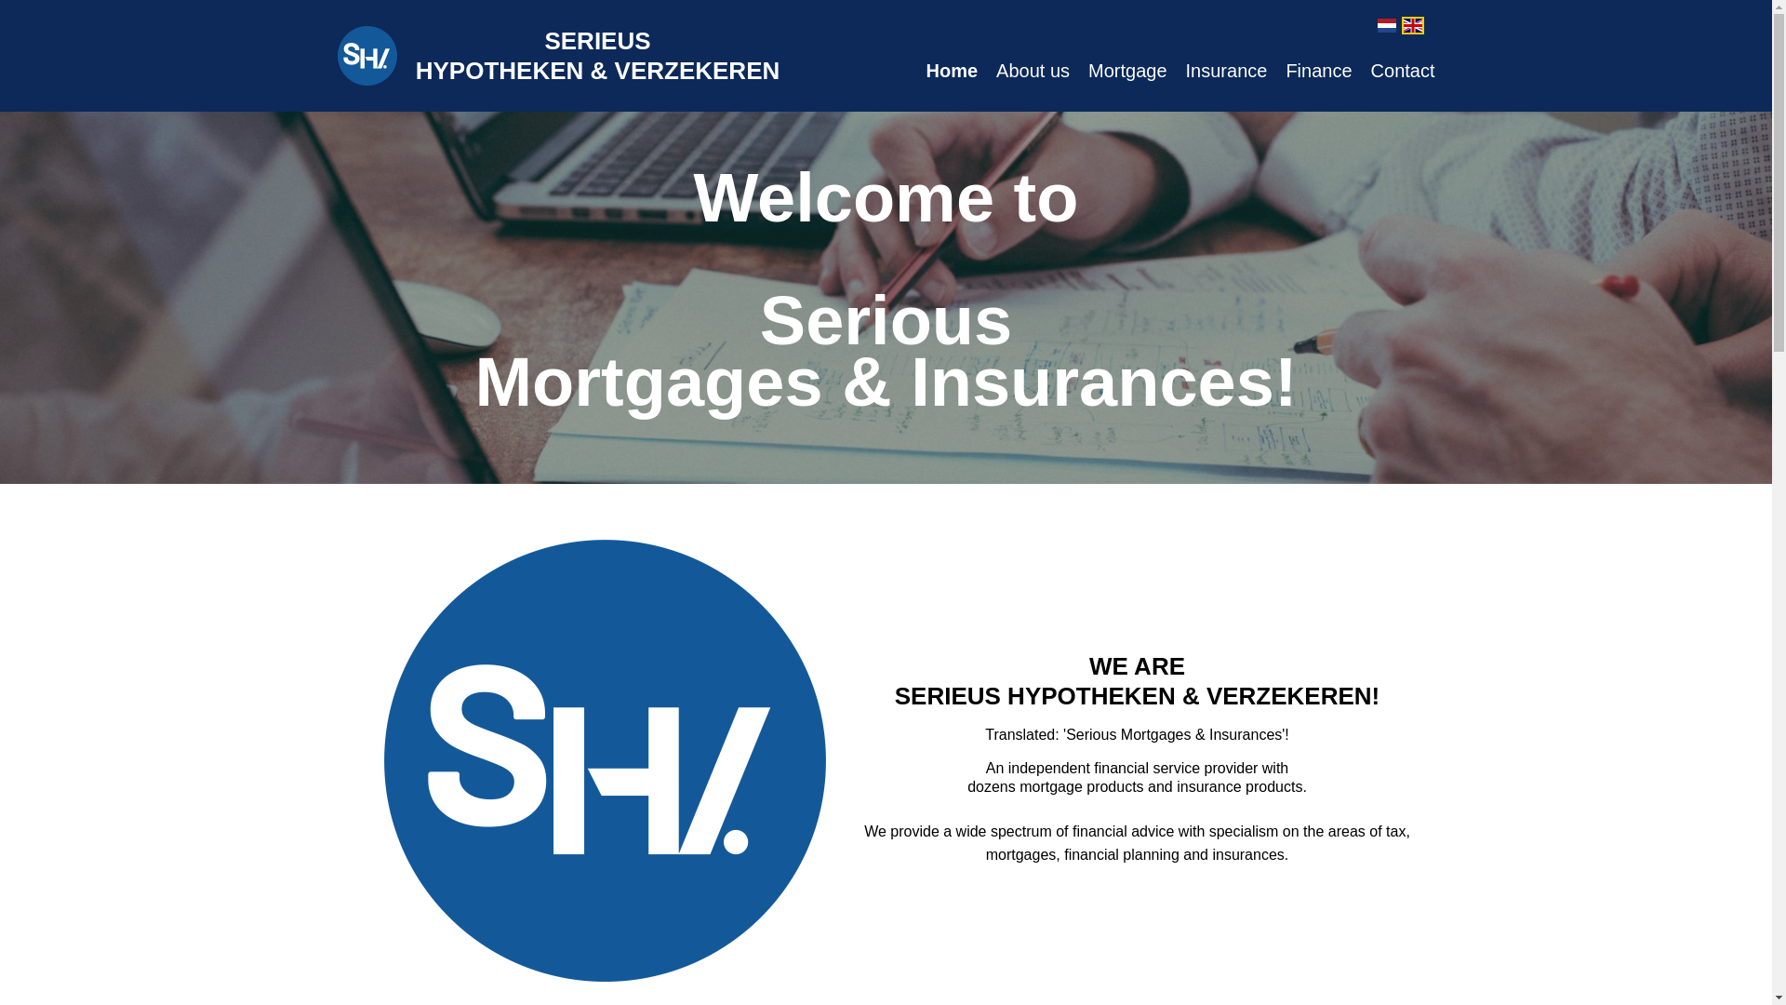  Describe the element at coordinates (1127, 71) in the screenshot. I see `Mortgage` at that location.